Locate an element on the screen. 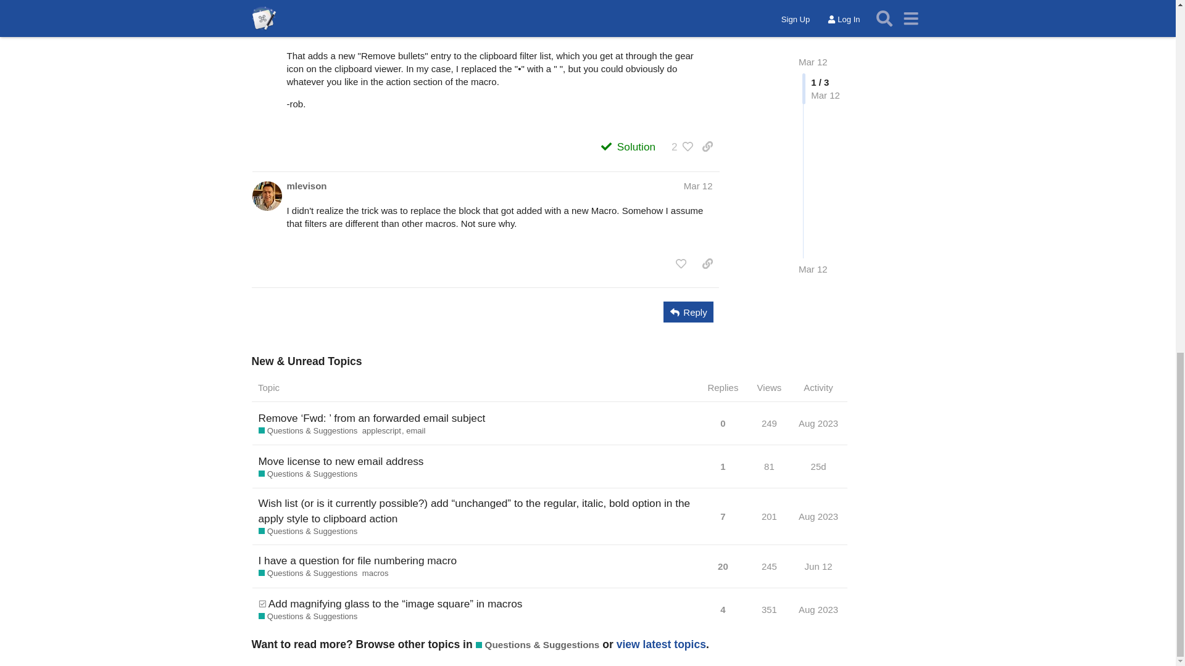  2 is located at coordinates (679, 147).